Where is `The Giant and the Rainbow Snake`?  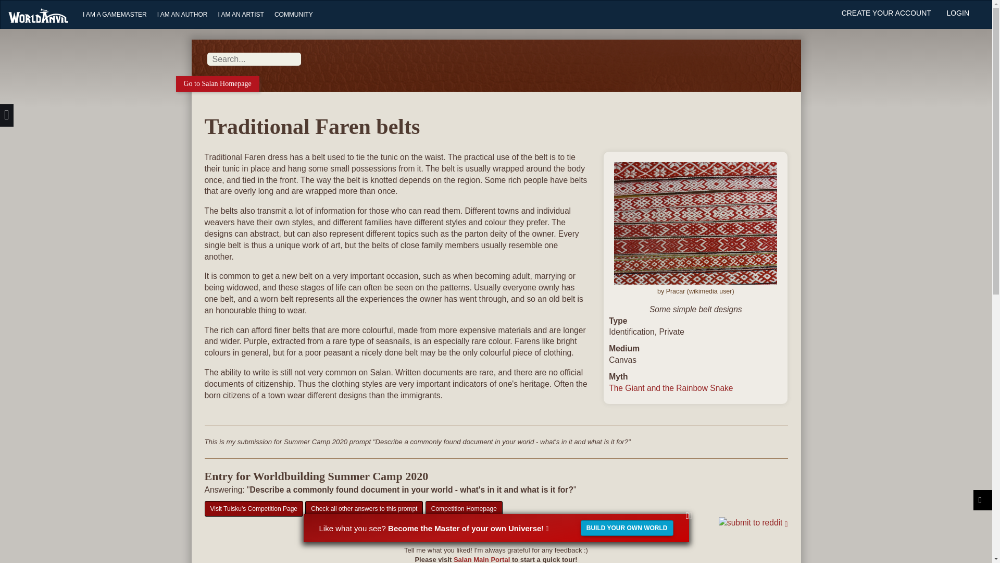 The Giant and the Rainbow Snake is located at coordinates (671, 388).